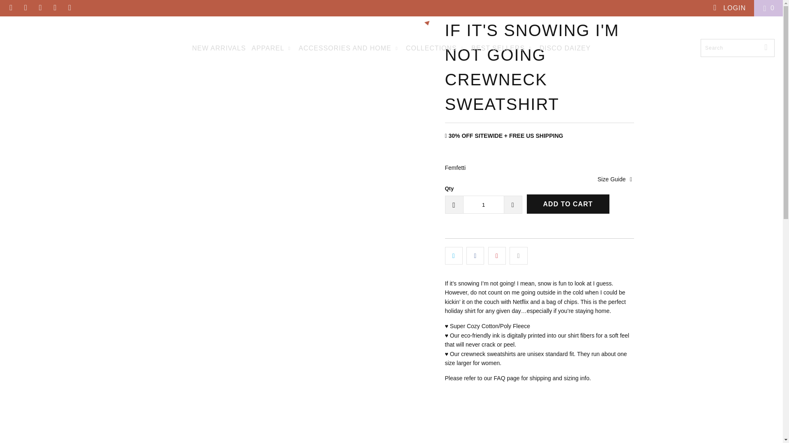 This screenshot has height=443, width=789. Describe the element at coordinates (455, 167) in the screenshot. I see `Femfetti` at that location.